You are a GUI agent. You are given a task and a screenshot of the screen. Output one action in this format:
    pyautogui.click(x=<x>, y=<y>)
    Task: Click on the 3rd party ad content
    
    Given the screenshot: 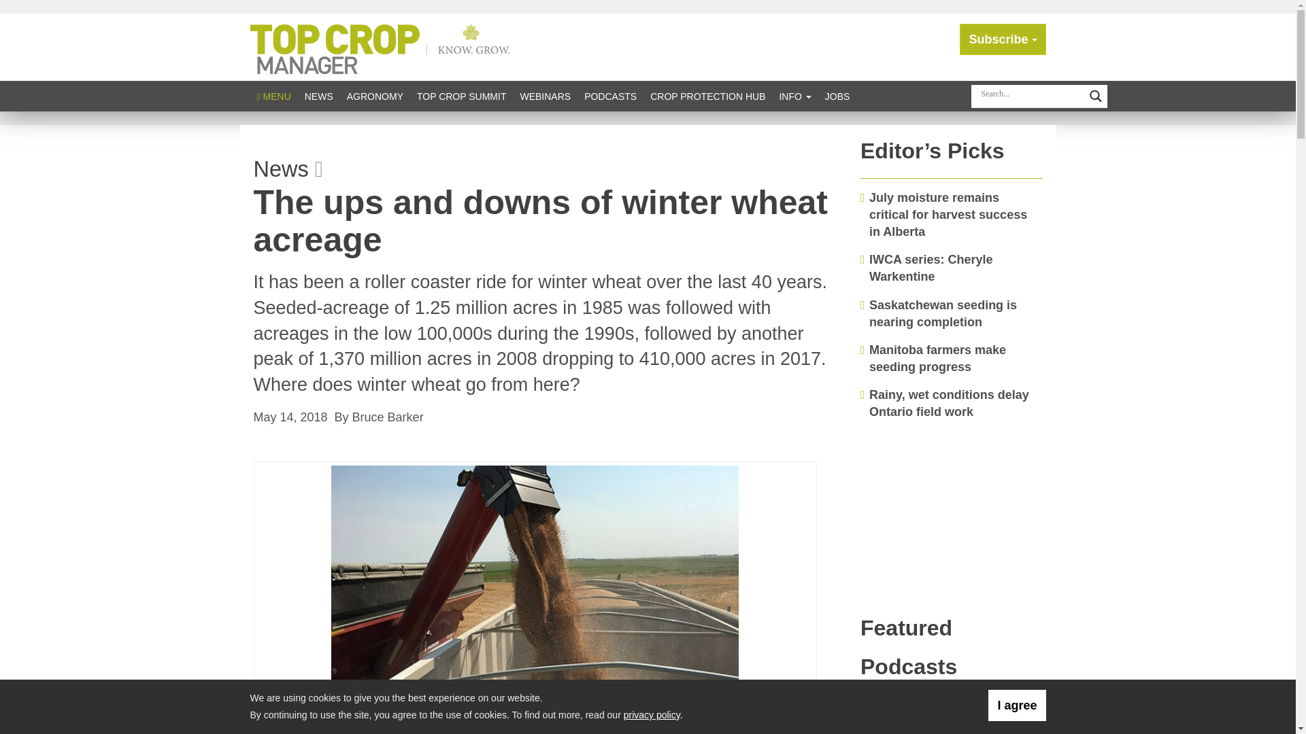 What is the action you would take?
    pyautogui.click(x=952, y=517)
    